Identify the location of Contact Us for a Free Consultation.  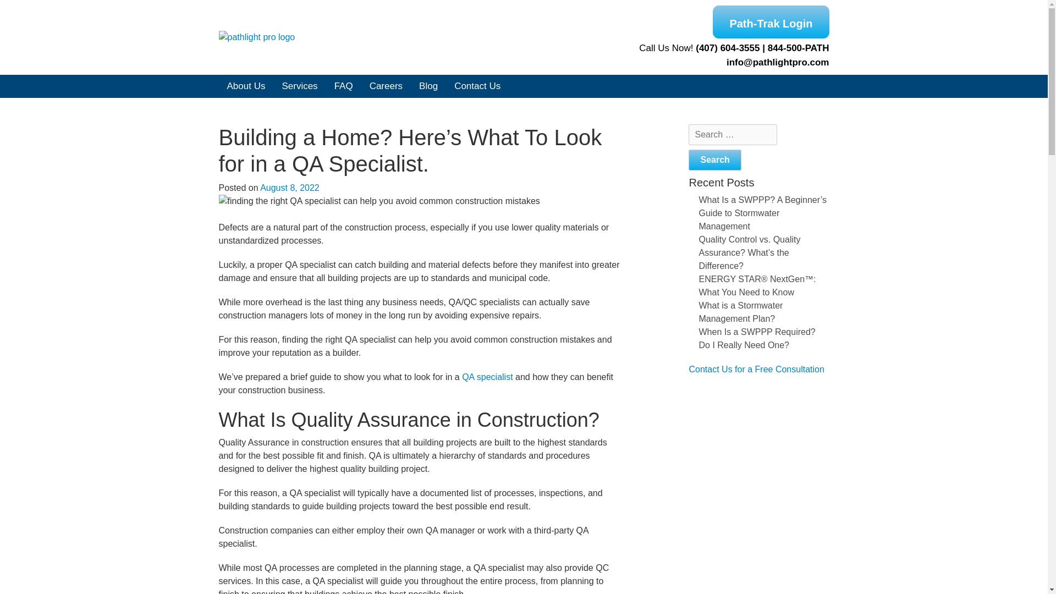
(756, 369).